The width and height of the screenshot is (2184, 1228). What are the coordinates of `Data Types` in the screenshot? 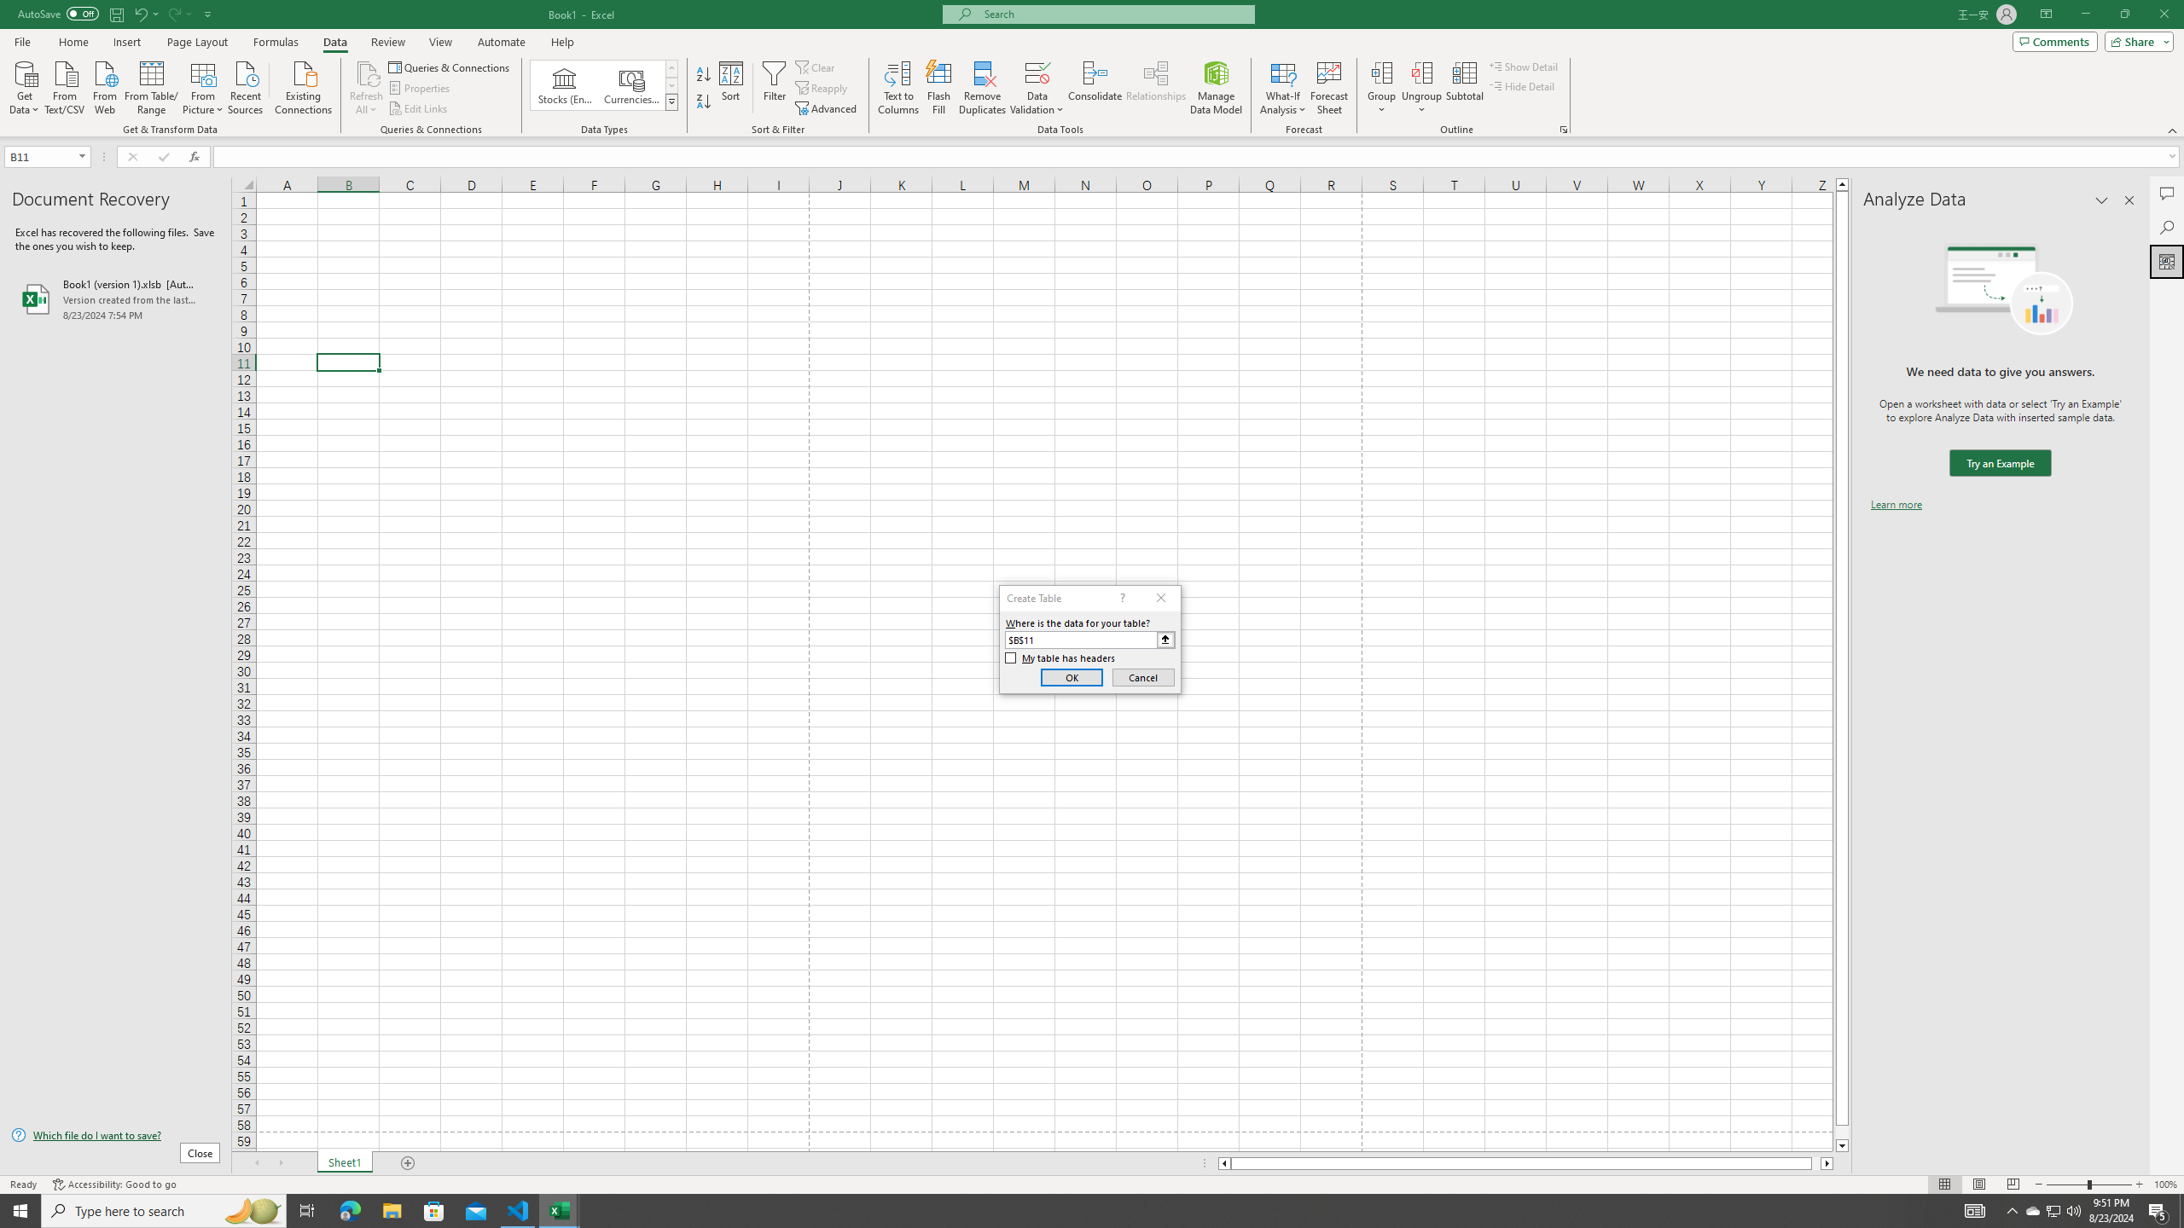 It's located at (672, 101).